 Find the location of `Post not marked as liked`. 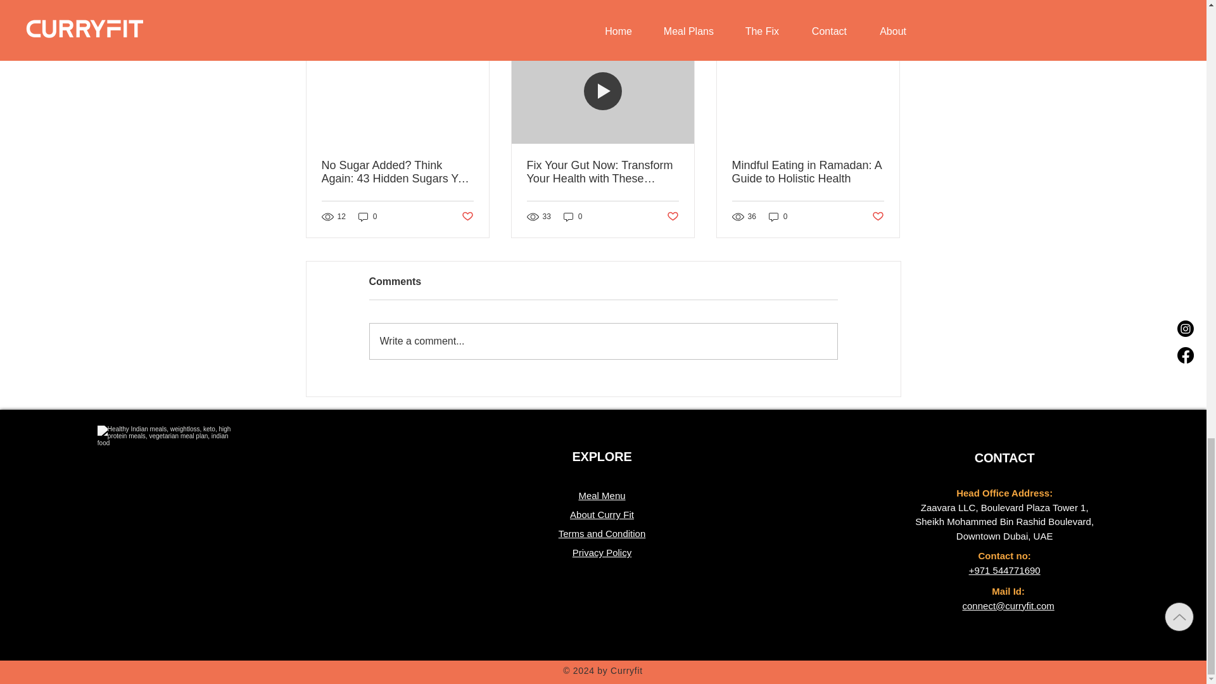

Post not marked as liked is located at coordinates (878, 217).